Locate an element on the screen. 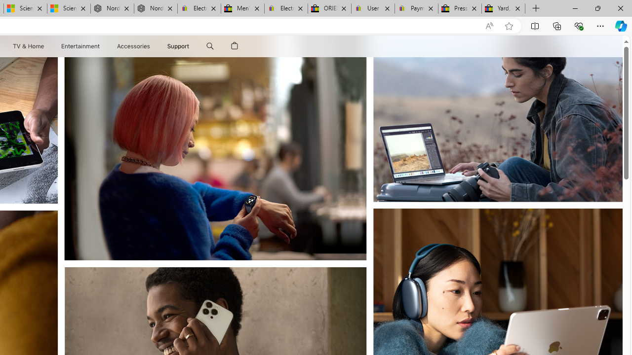 This screenshot has height=355, width=632. Accessories is located at coordinates (133, 46).